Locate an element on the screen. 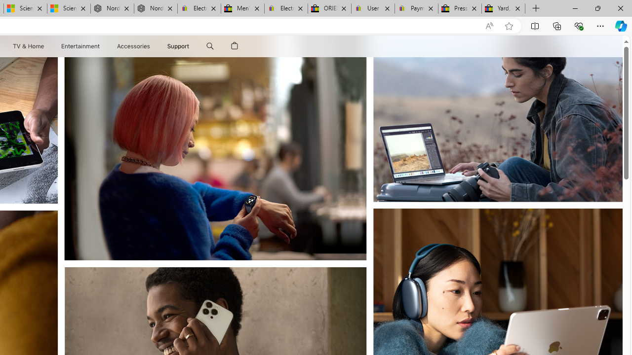 This screenshot has height=355, width=632. Accessories is located at coordinates (133, 46).